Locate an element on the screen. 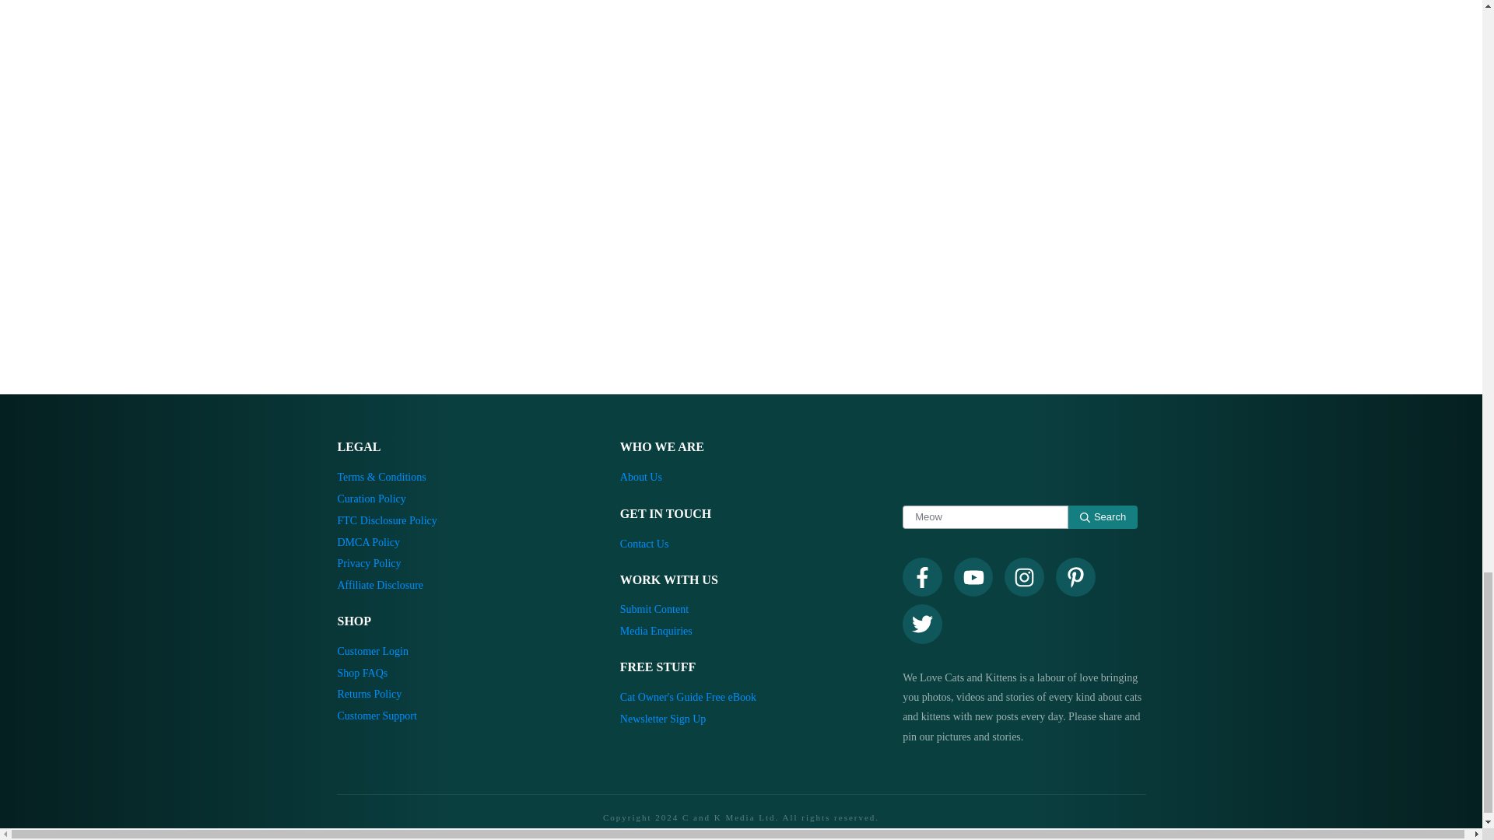 Image resolution: width=1494 pixels, height=840 pixels. nu-cats-n-kittens-logo-c is located at coordinates (1024, 462).